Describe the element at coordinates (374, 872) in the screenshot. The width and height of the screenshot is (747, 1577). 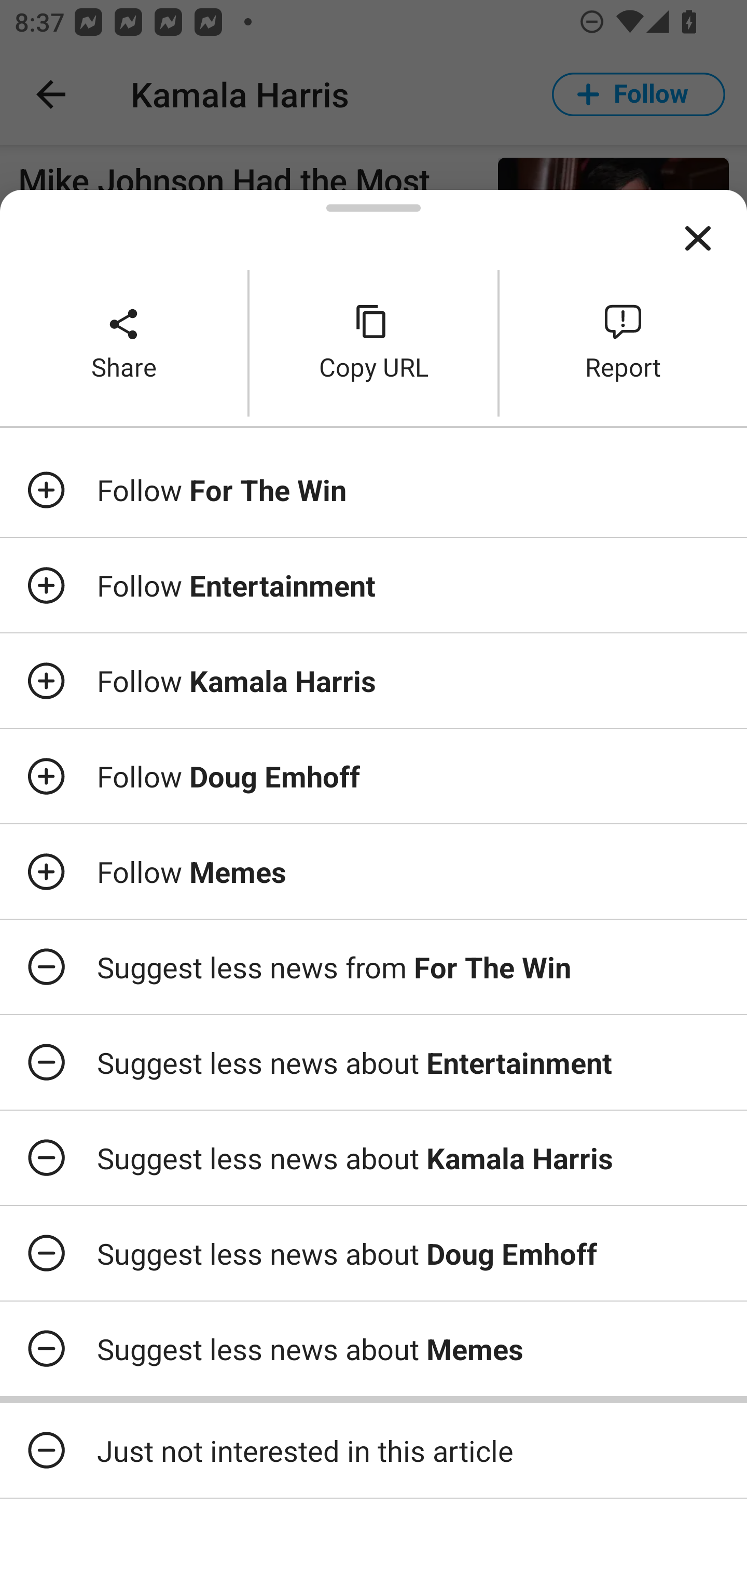
I see `Follow Memes` at that location.